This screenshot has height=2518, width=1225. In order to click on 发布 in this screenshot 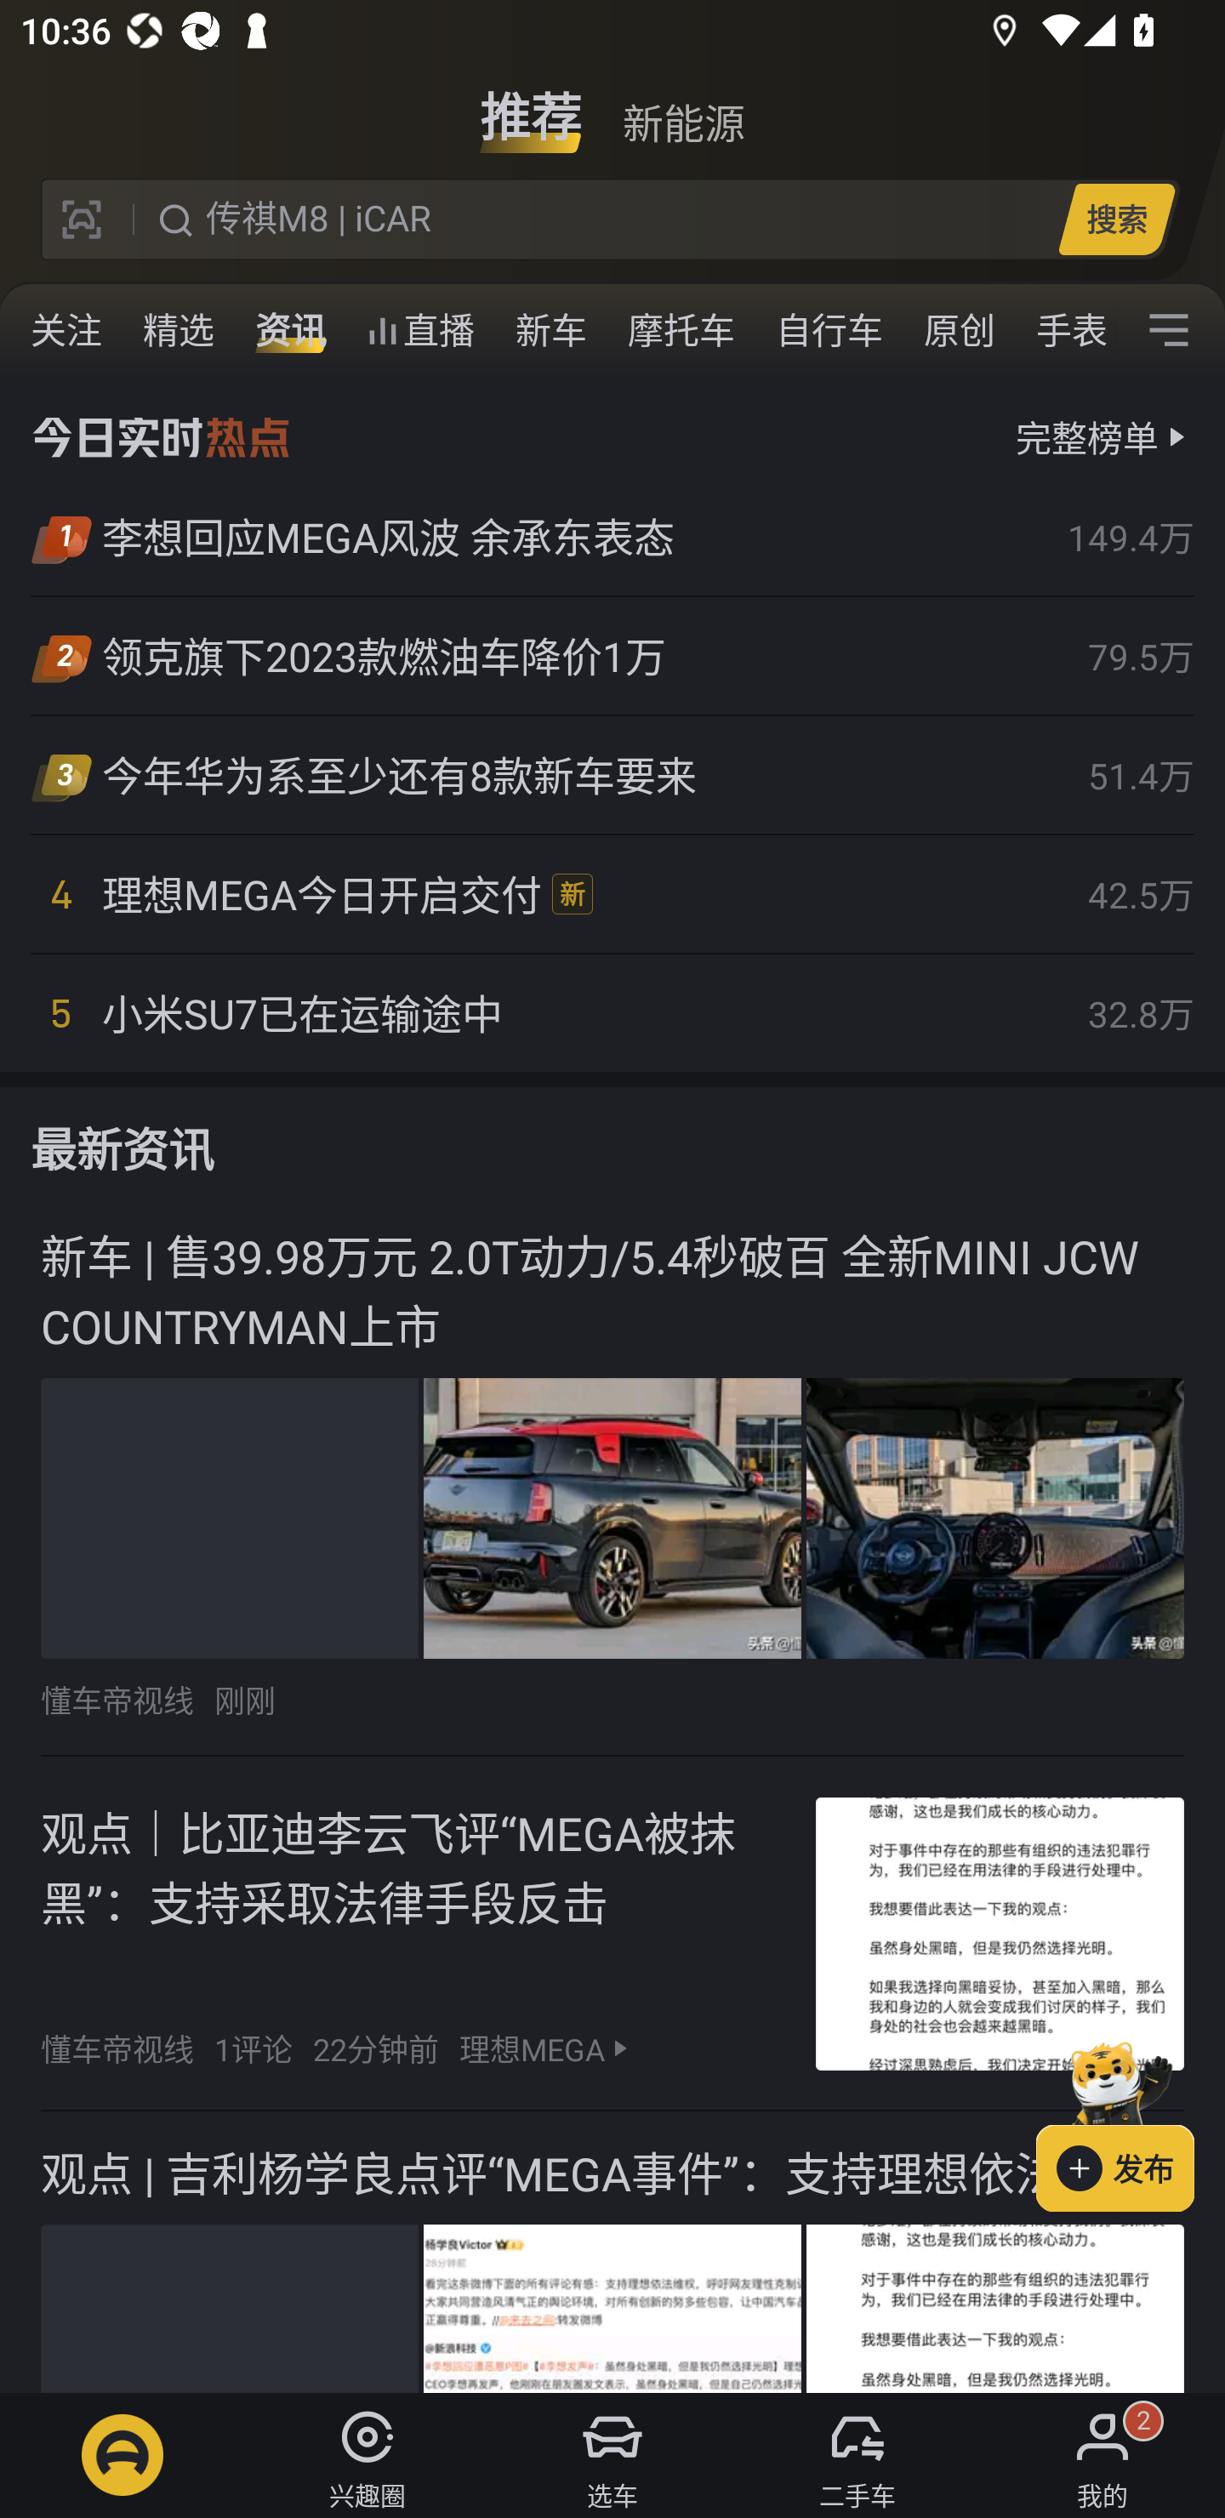, I will do `click(1131, 2121)`.